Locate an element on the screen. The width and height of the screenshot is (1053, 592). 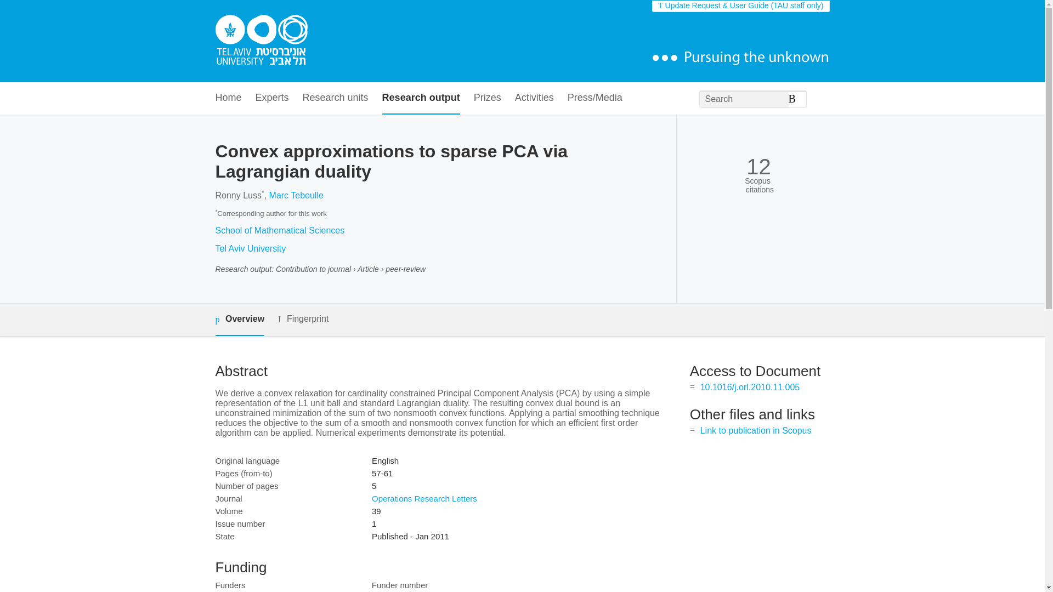
Tel Aviv University is located at coordinates (250, 248).